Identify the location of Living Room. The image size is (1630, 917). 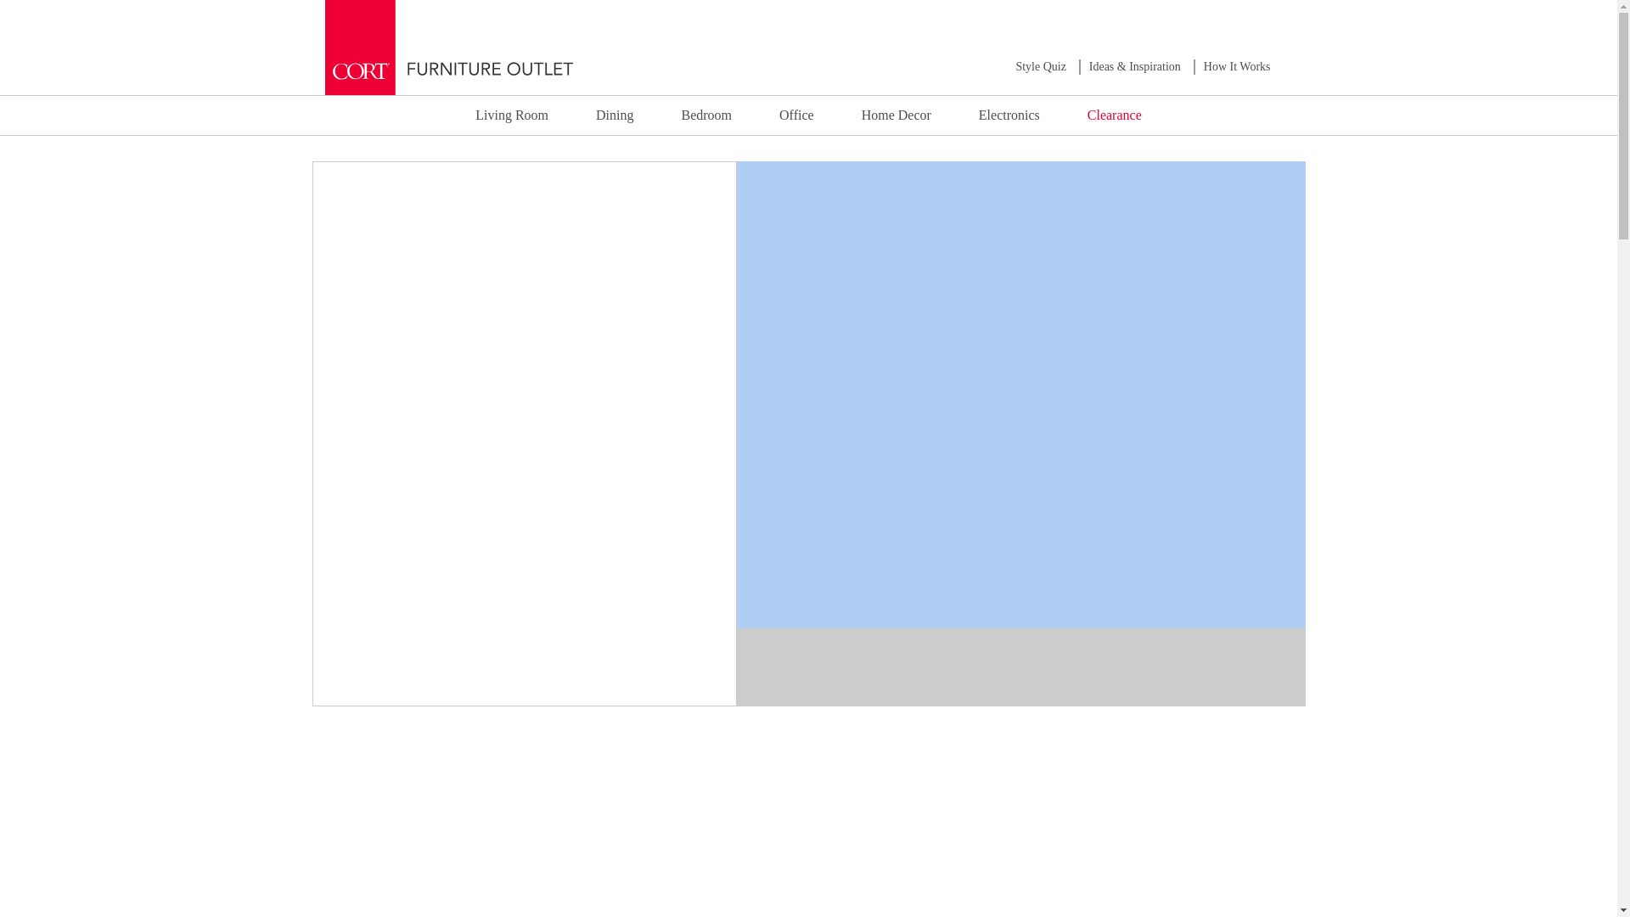
(511, 115).